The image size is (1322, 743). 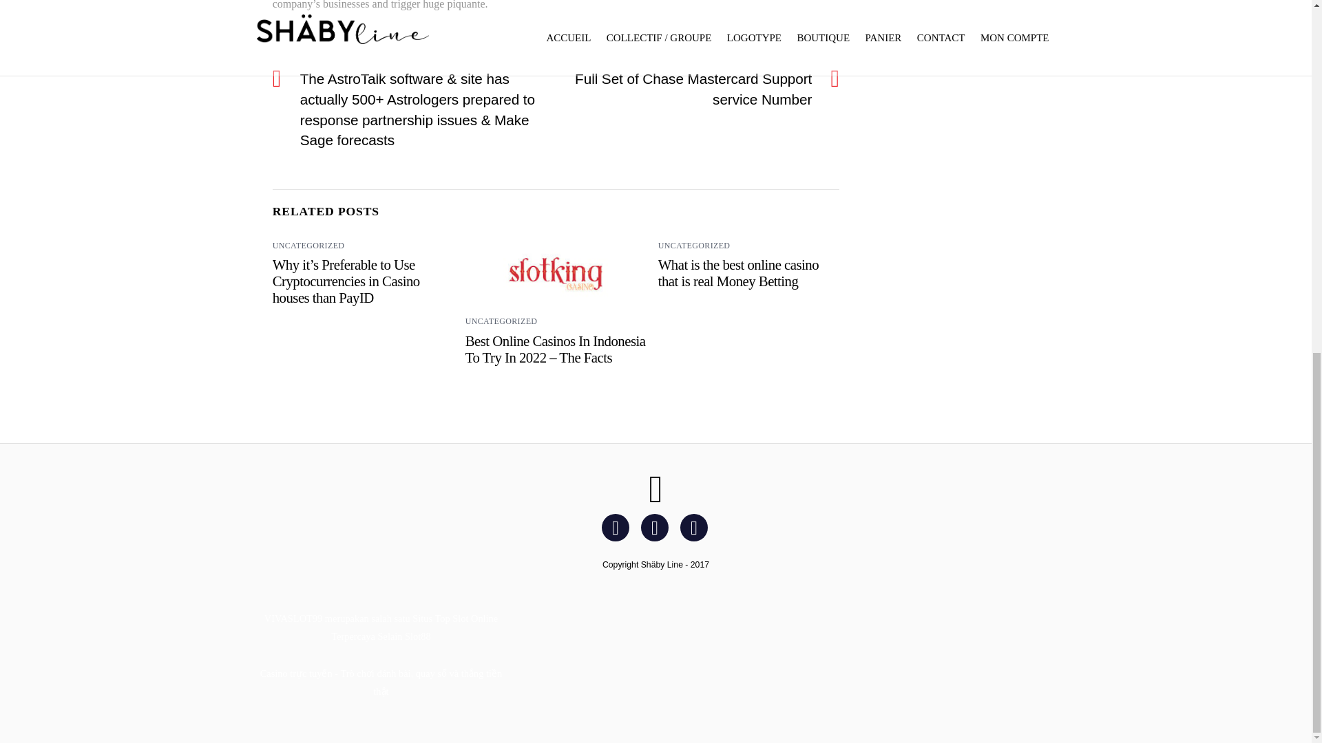 What do you see at coordinates (691, 89) in the screenshot?
I see `Full Set of Chase Mastercard Support service Number` at bounding box center [691, 89].